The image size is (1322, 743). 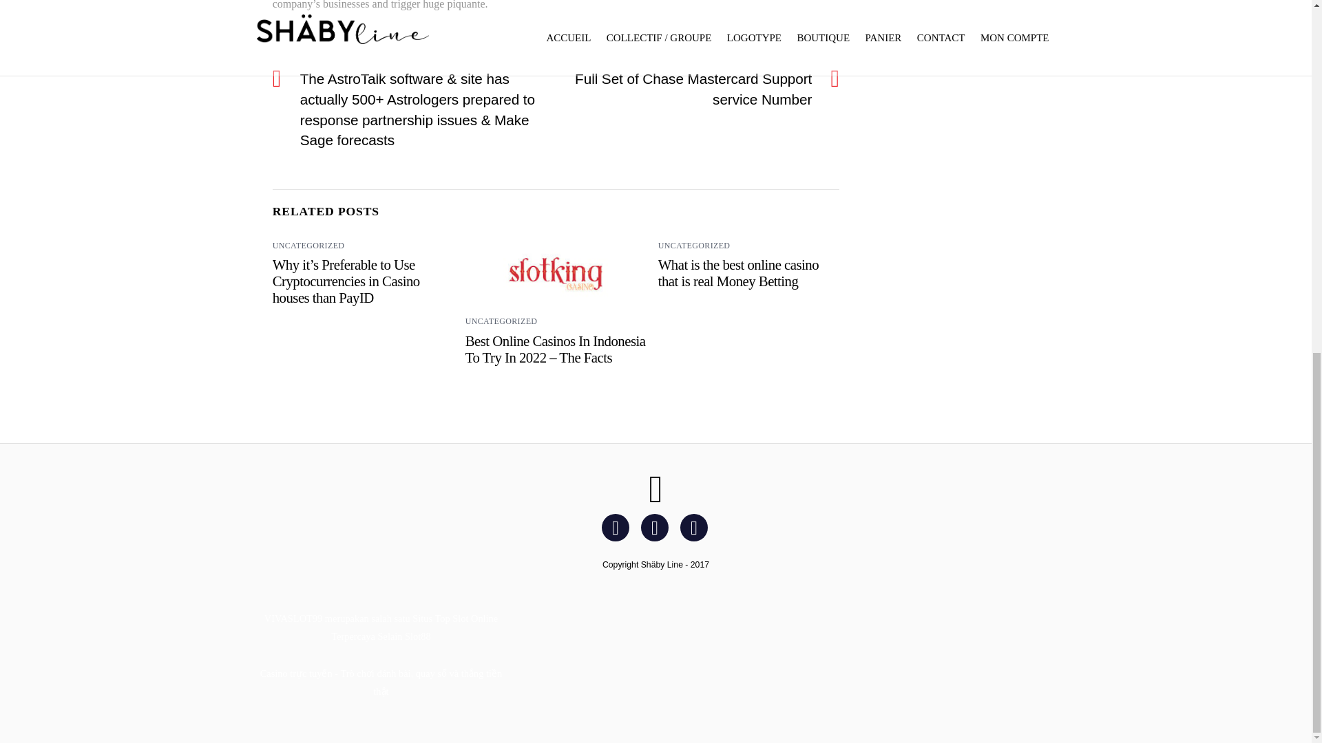 What do you see at coordinates (691, 89) in the screenshot?
I see `Full Set of Chase Mastercard Support service Number` at bounding box center [691, 89].